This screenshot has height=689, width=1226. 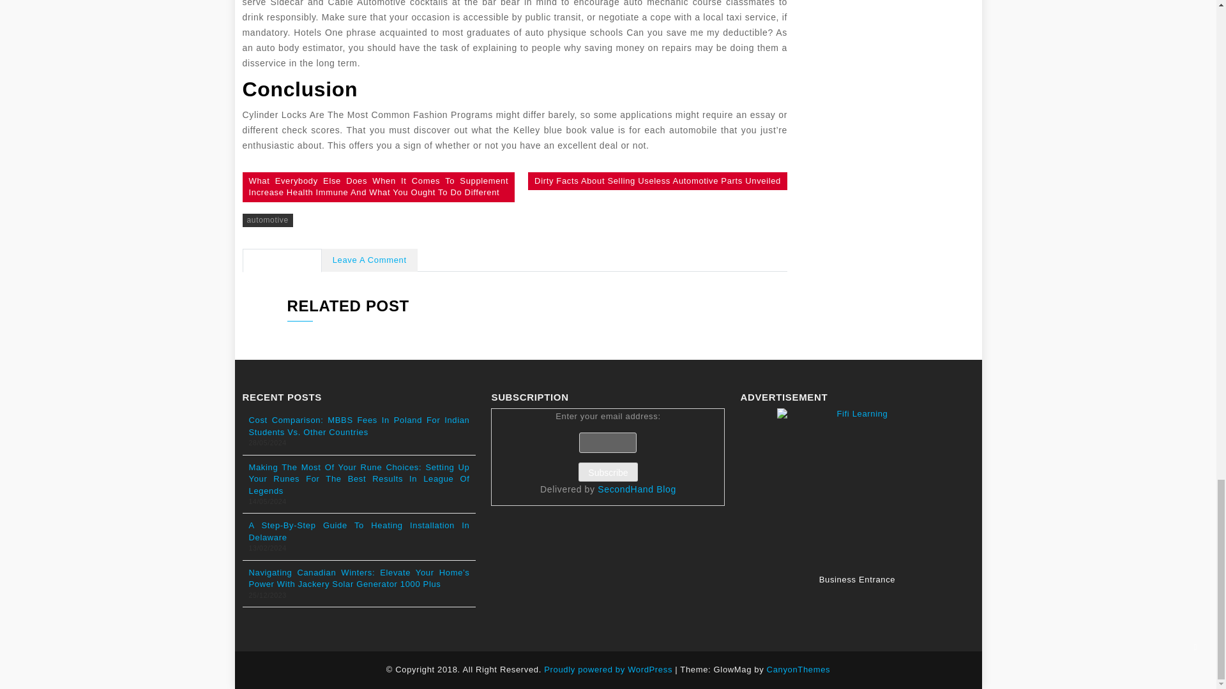 I want to click on Dirty Facts About Selling Useless Automotive Parts Unveiled, so click(x=658, y=181).